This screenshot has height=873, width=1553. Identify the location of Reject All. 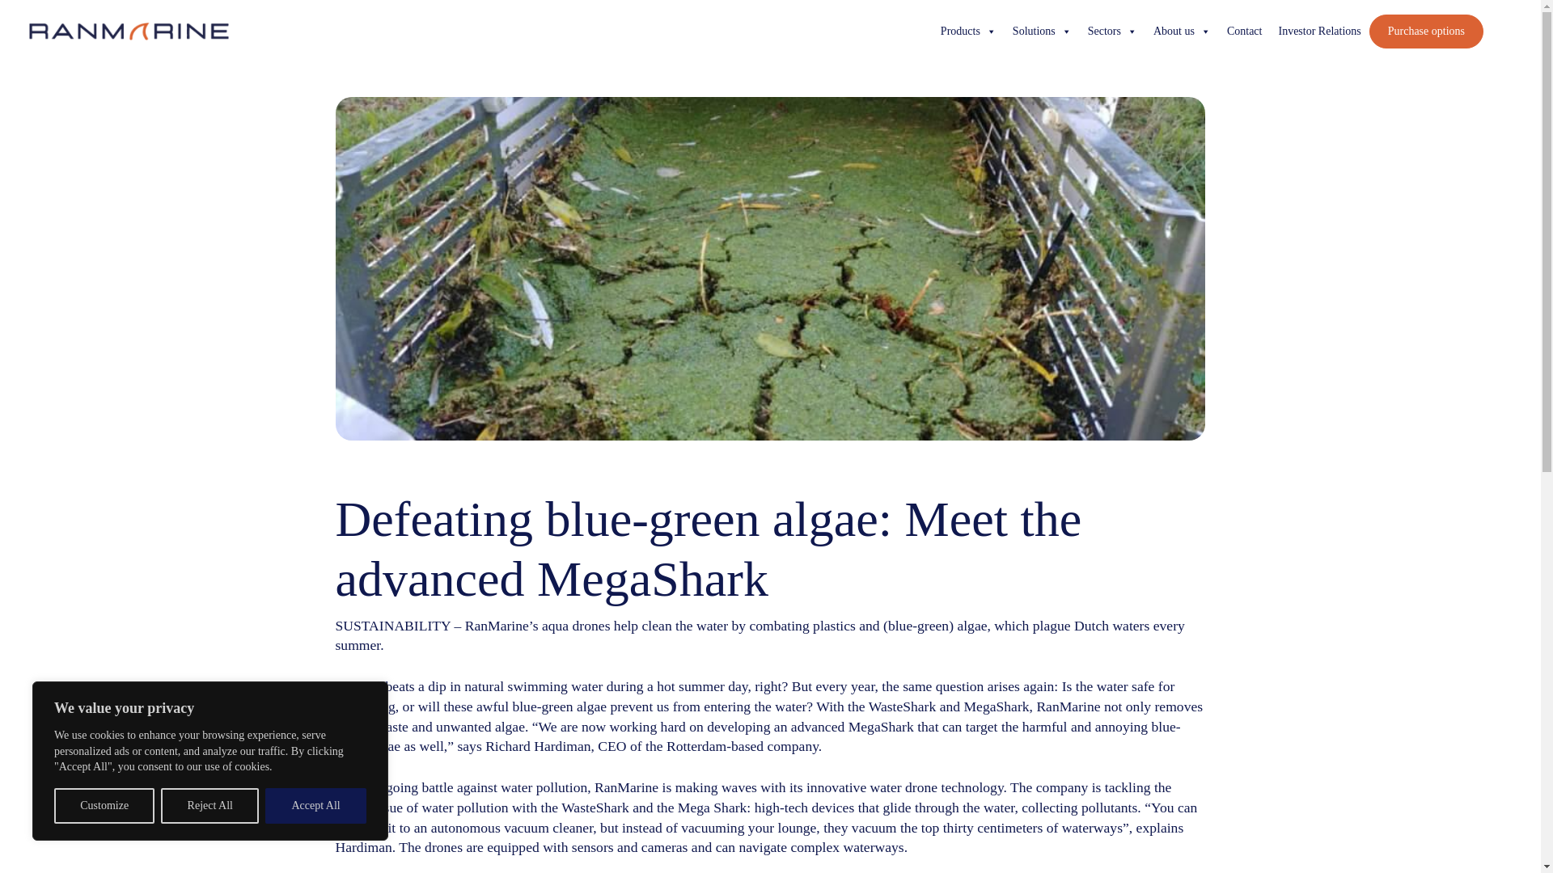
(210, 806).